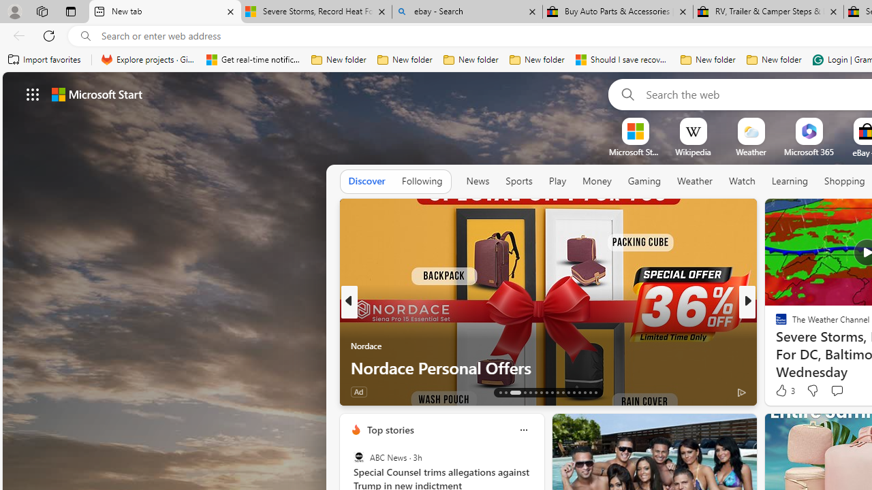 The image size is (872, 490). What do you see at coordinates (86, 36) in the screenshot?
I see `Search icon` at bounding box center [86, 36].